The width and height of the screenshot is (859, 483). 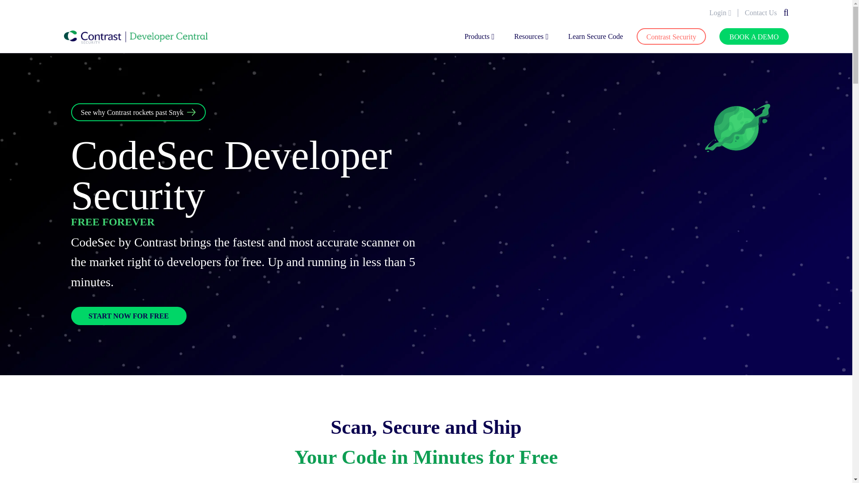 I want to click on START NOW FOR FREE, so click(x=128, y=316).